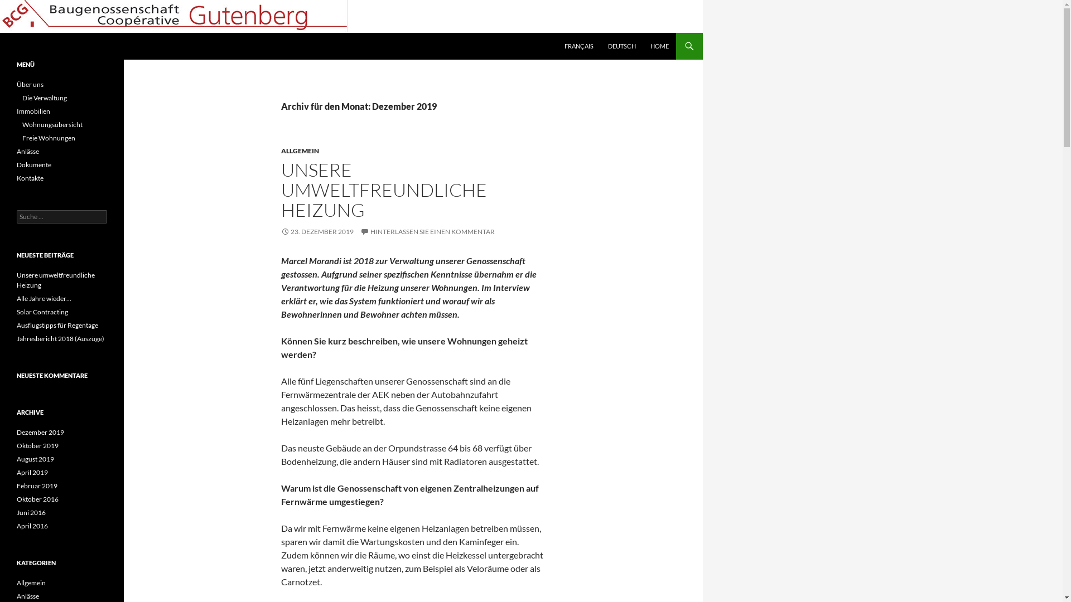  What do you see at coordinates (317, 232) in the screenshot?
I see `23. DEZEMBER 2019` at bounding box center [317, 232].